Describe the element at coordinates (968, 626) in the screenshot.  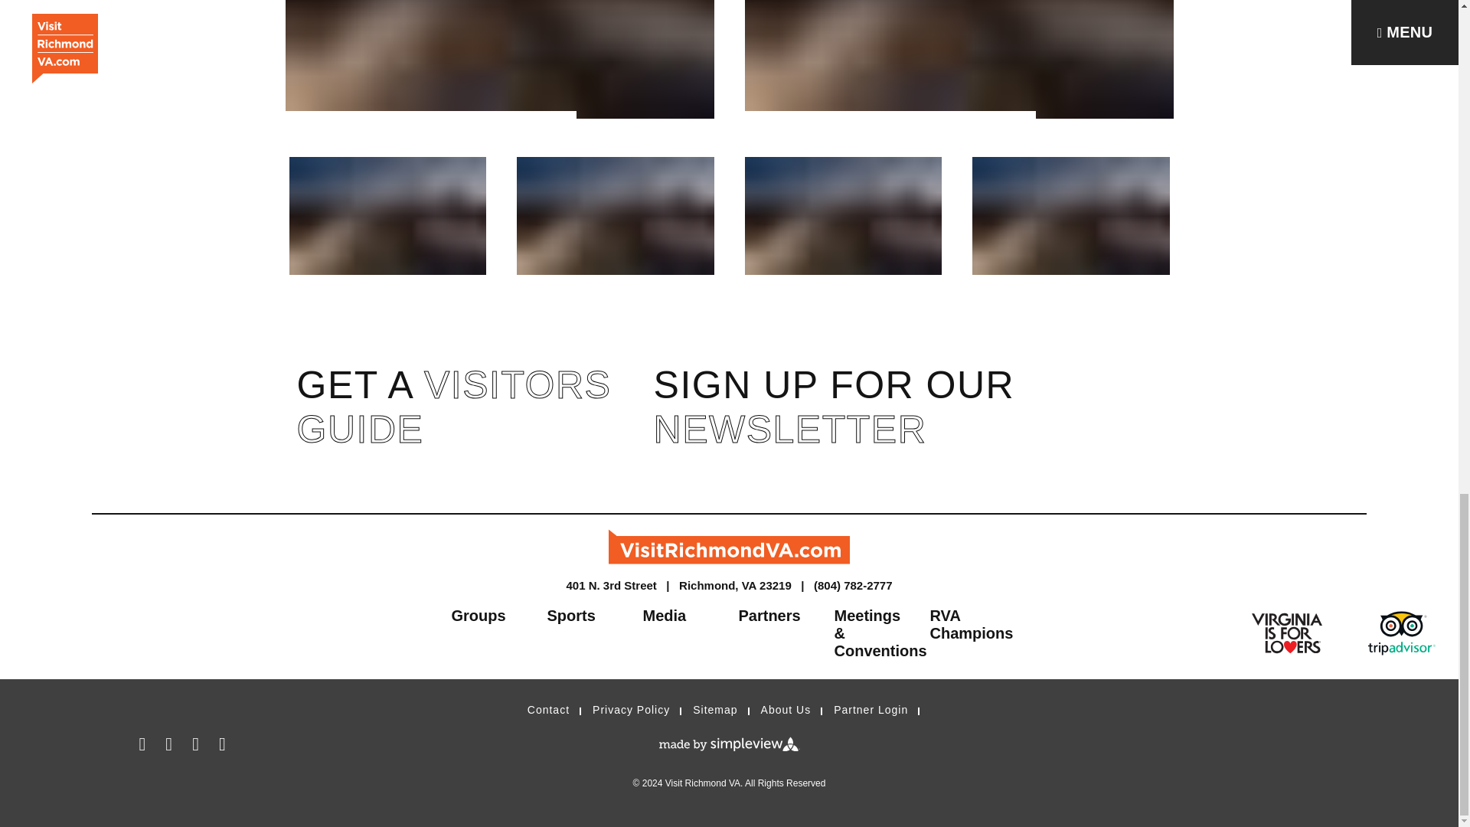
I see `RVA Champions` at that location.